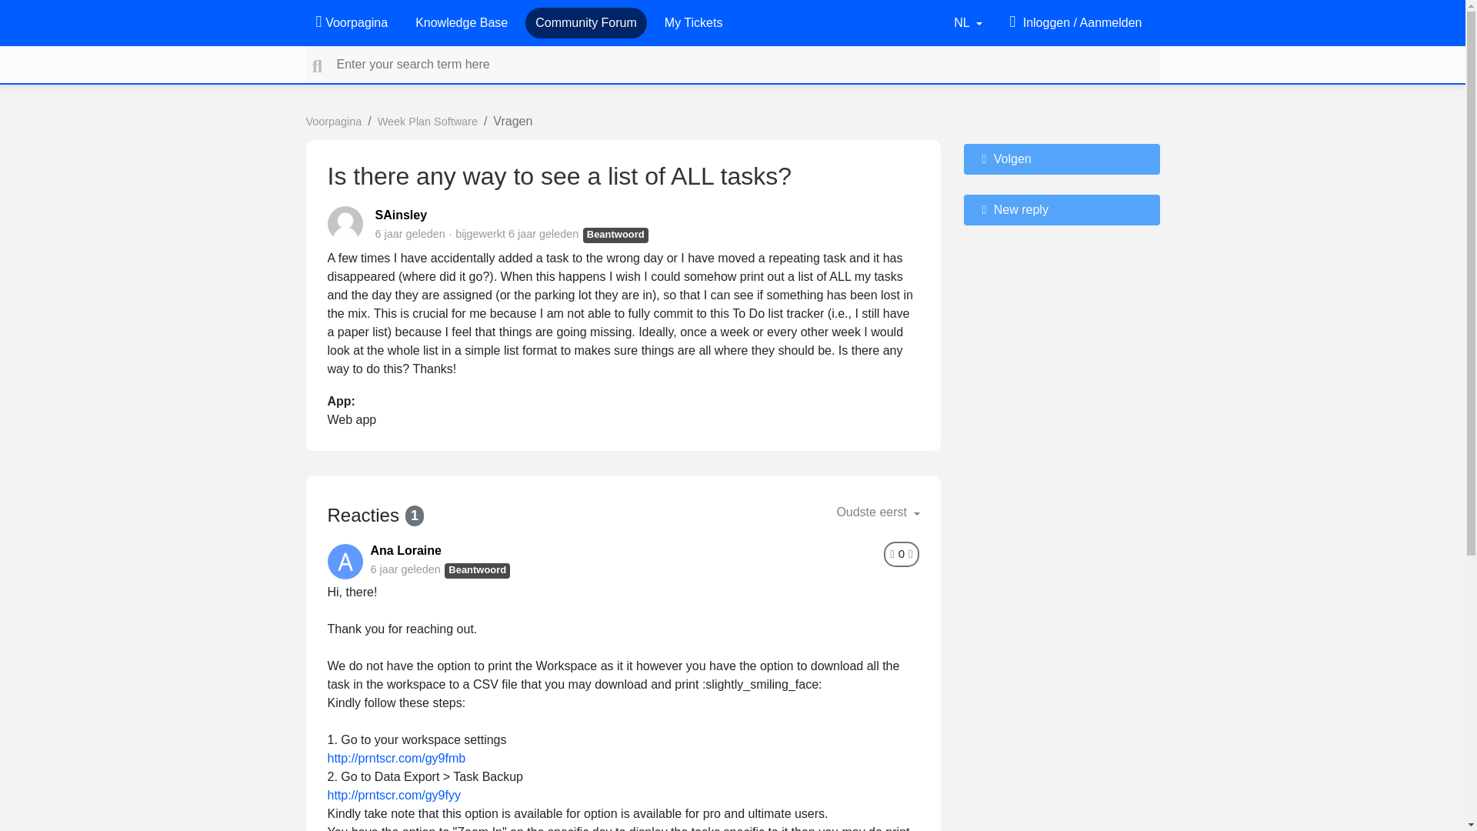 This screenshot has height=831, width=1477. What do you see at coordinates (405, 569) in the screenshot?
I see `7 februari 2018 13:00` at bounding box center [405, 569].